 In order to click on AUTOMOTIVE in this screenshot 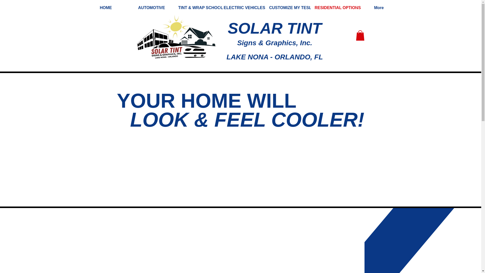, I will do `click(152, 8)`.